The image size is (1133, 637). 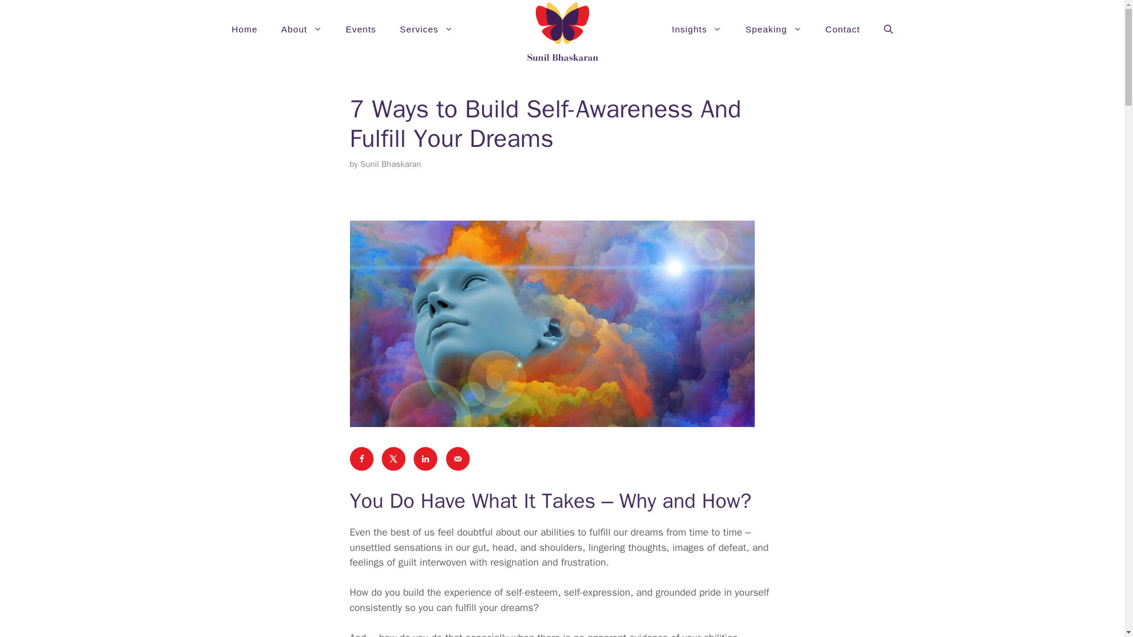 What do you see at coordinates (361, 29) in the screenshot?
I see `Events` at bounding box center [361, 29].